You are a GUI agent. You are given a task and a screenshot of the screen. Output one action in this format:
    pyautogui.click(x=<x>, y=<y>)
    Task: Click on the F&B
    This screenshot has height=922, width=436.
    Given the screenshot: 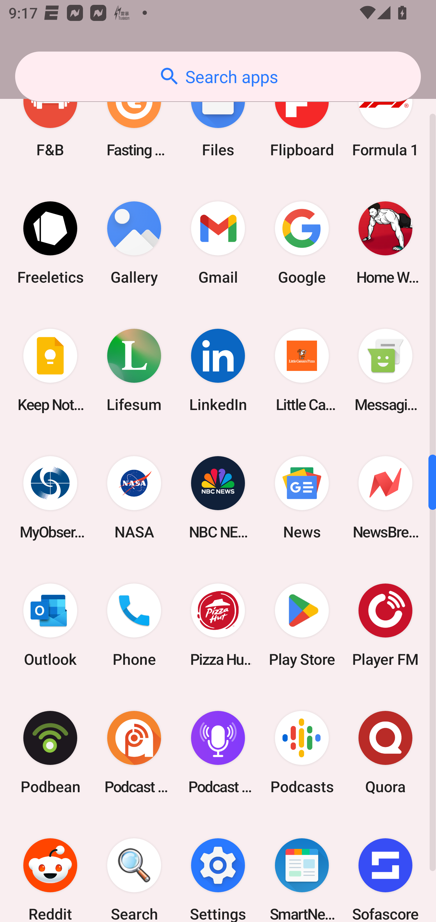 What is the action you would take?
    pyautogui.click(x=50, y=119)
    